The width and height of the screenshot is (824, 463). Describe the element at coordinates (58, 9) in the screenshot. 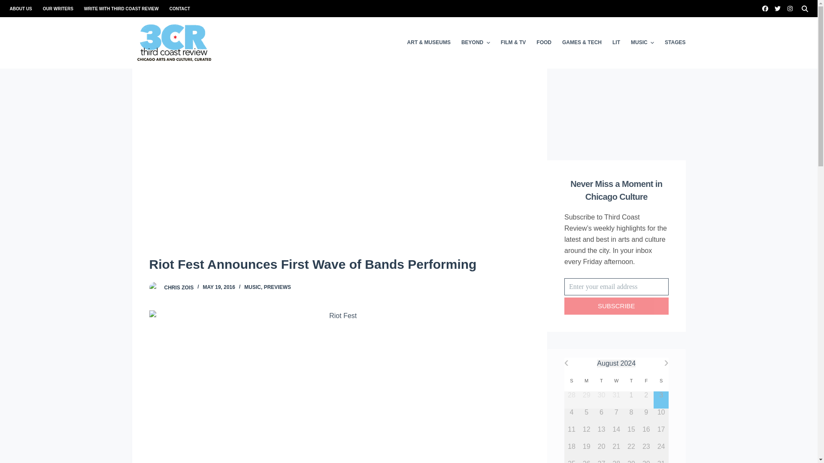

I see `OUR WRITERS` at that location.